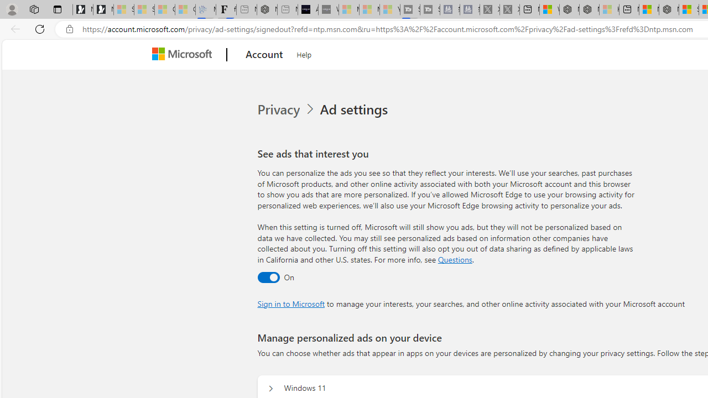  What do you see at coordinates (264, 55) in the screenshot?
I see `Account` at bounding box center [264, 55].